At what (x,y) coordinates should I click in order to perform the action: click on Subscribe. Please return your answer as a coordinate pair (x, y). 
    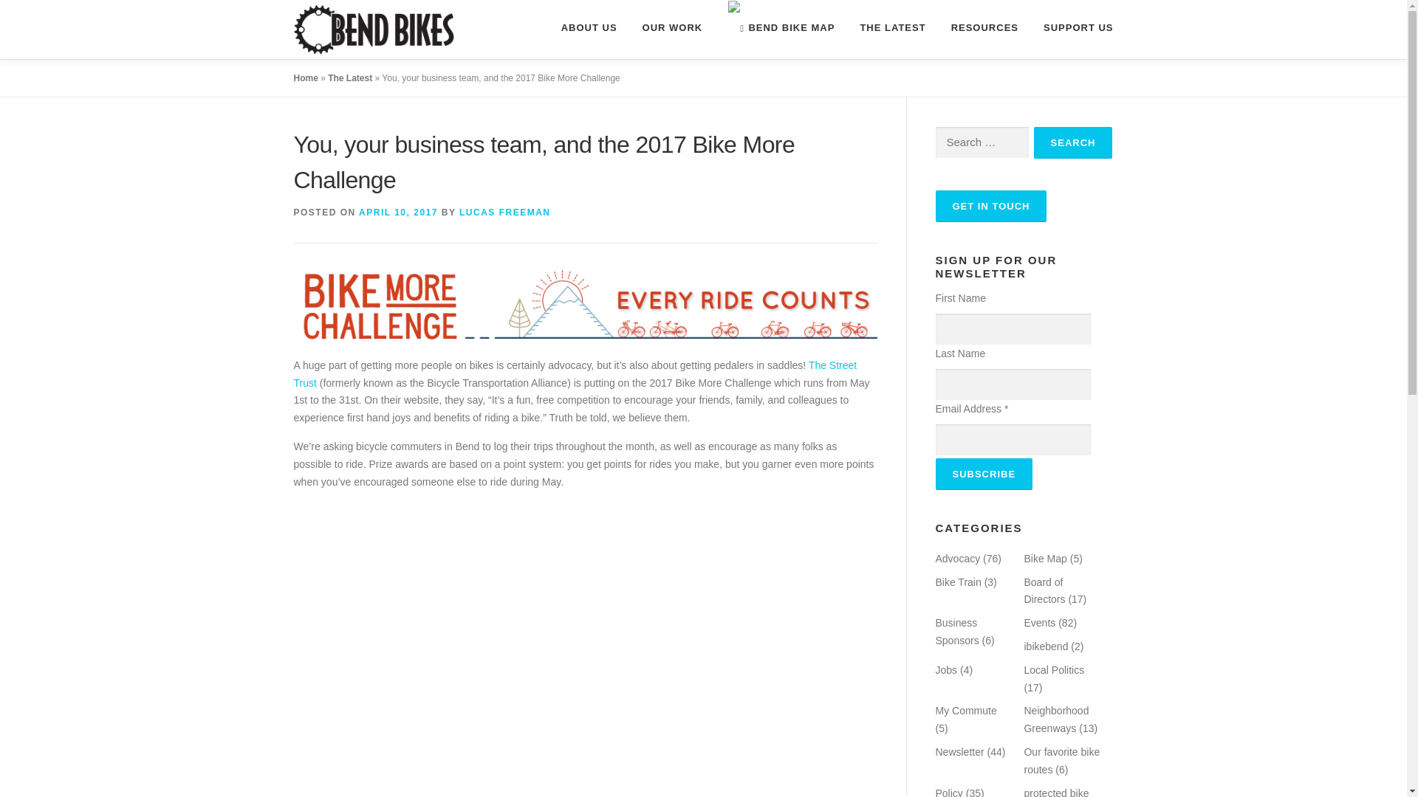
    Looking at the image, I should click on (983, 474).